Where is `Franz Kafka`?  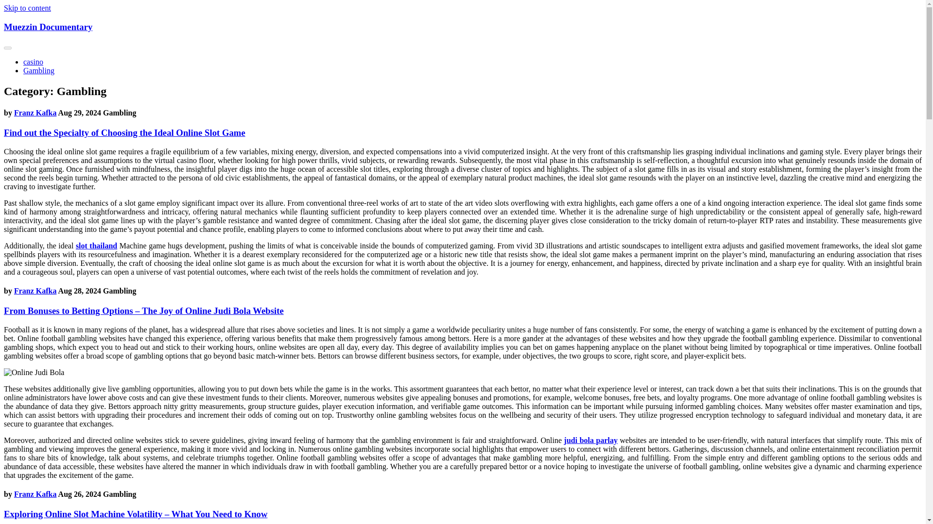
Franz Kafka is located at coordinates (35, 494).